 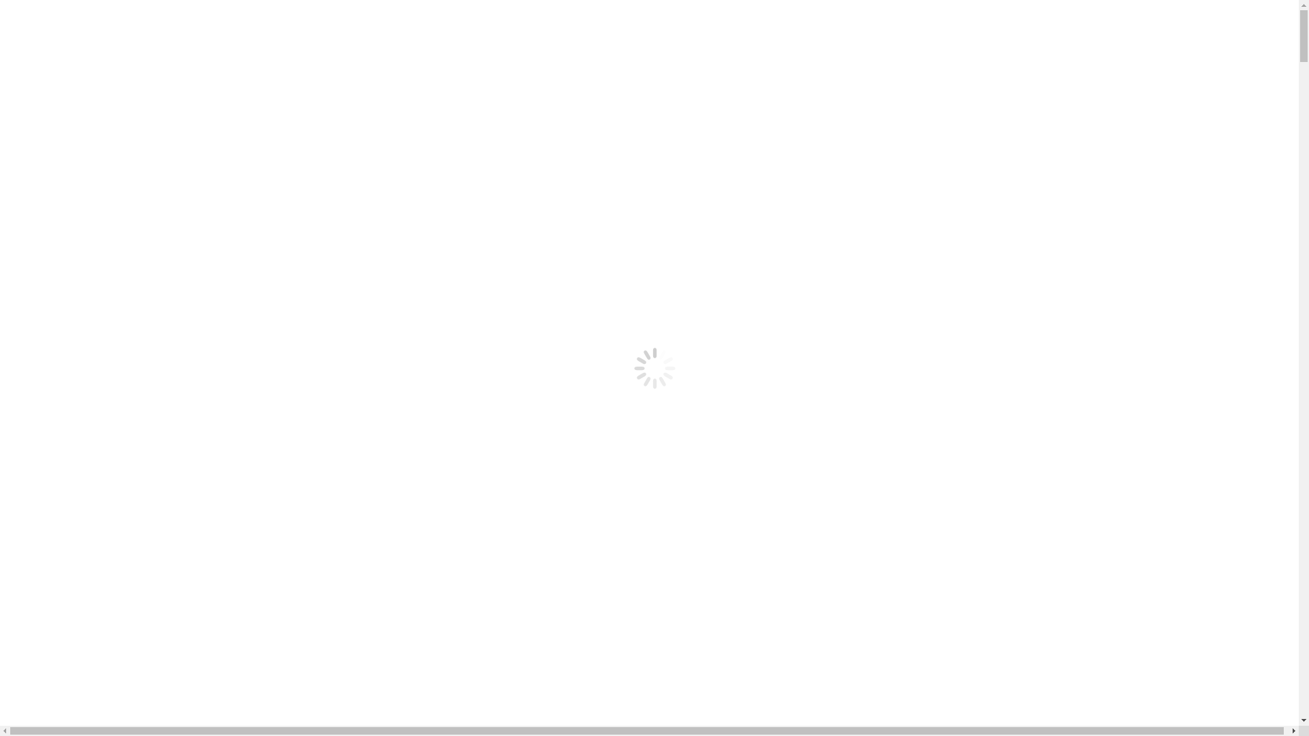 I want to click on PSYCHIATRY, so click(x=93, y=482).